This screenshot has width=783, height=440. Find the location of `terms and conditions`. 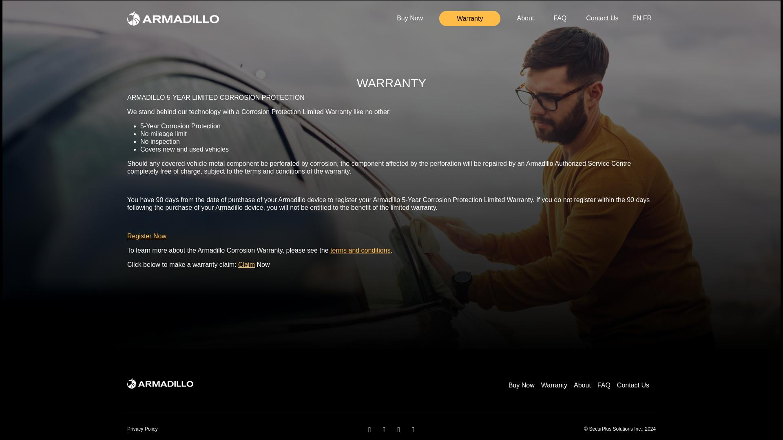

terms and conditions is located at coordinates (361, 250).